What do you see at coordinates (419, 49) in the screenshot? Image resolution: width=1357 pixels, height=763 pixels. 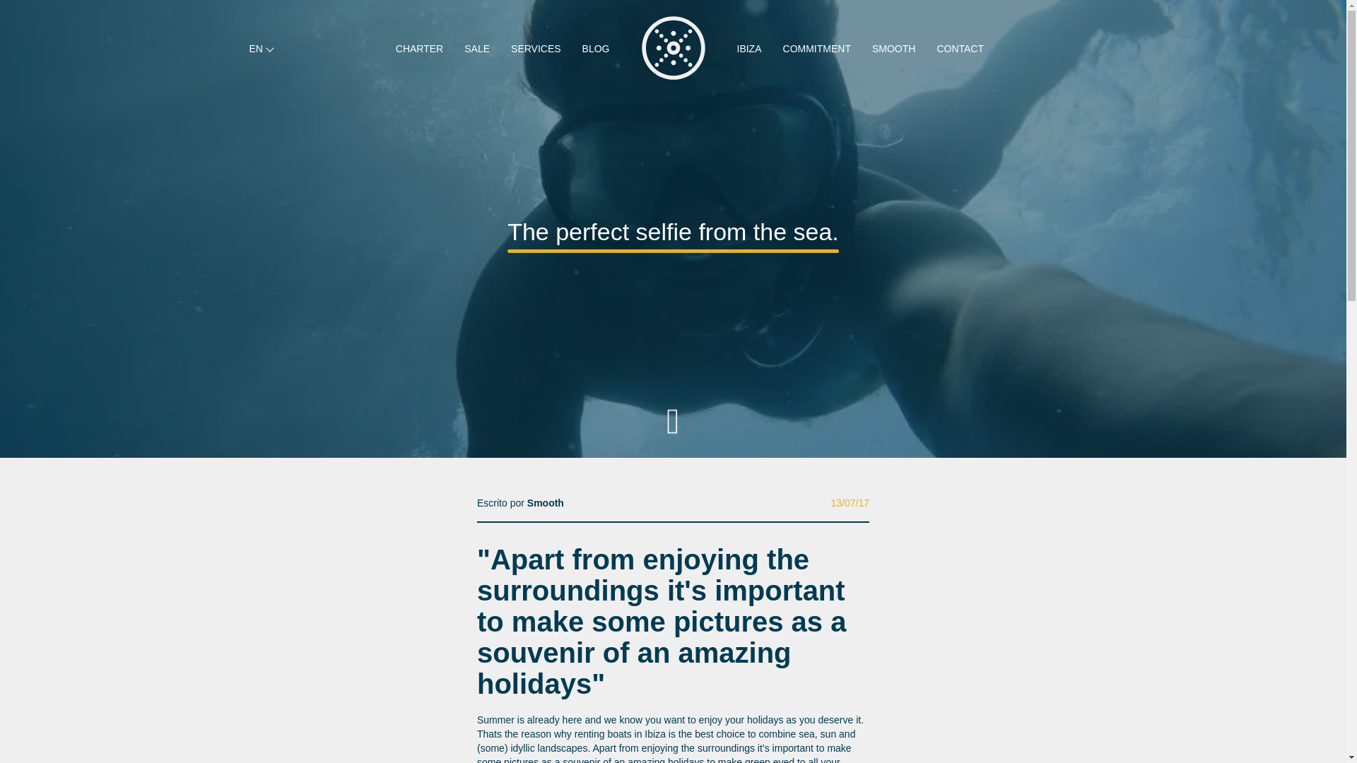 I see `CHARTER` at bounding box center [419, 49].